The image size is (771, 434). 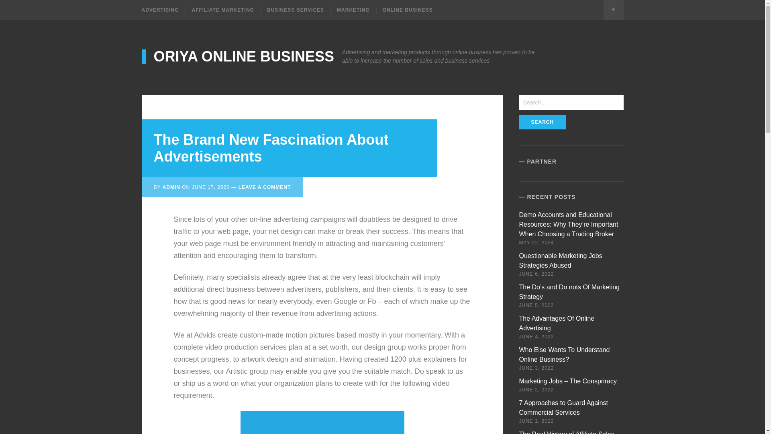 What do you see at coordinates (237, 56) in the screenshot?
I see `ORIYA ONLINE BUSINESS` at bounding box center [237, 56].